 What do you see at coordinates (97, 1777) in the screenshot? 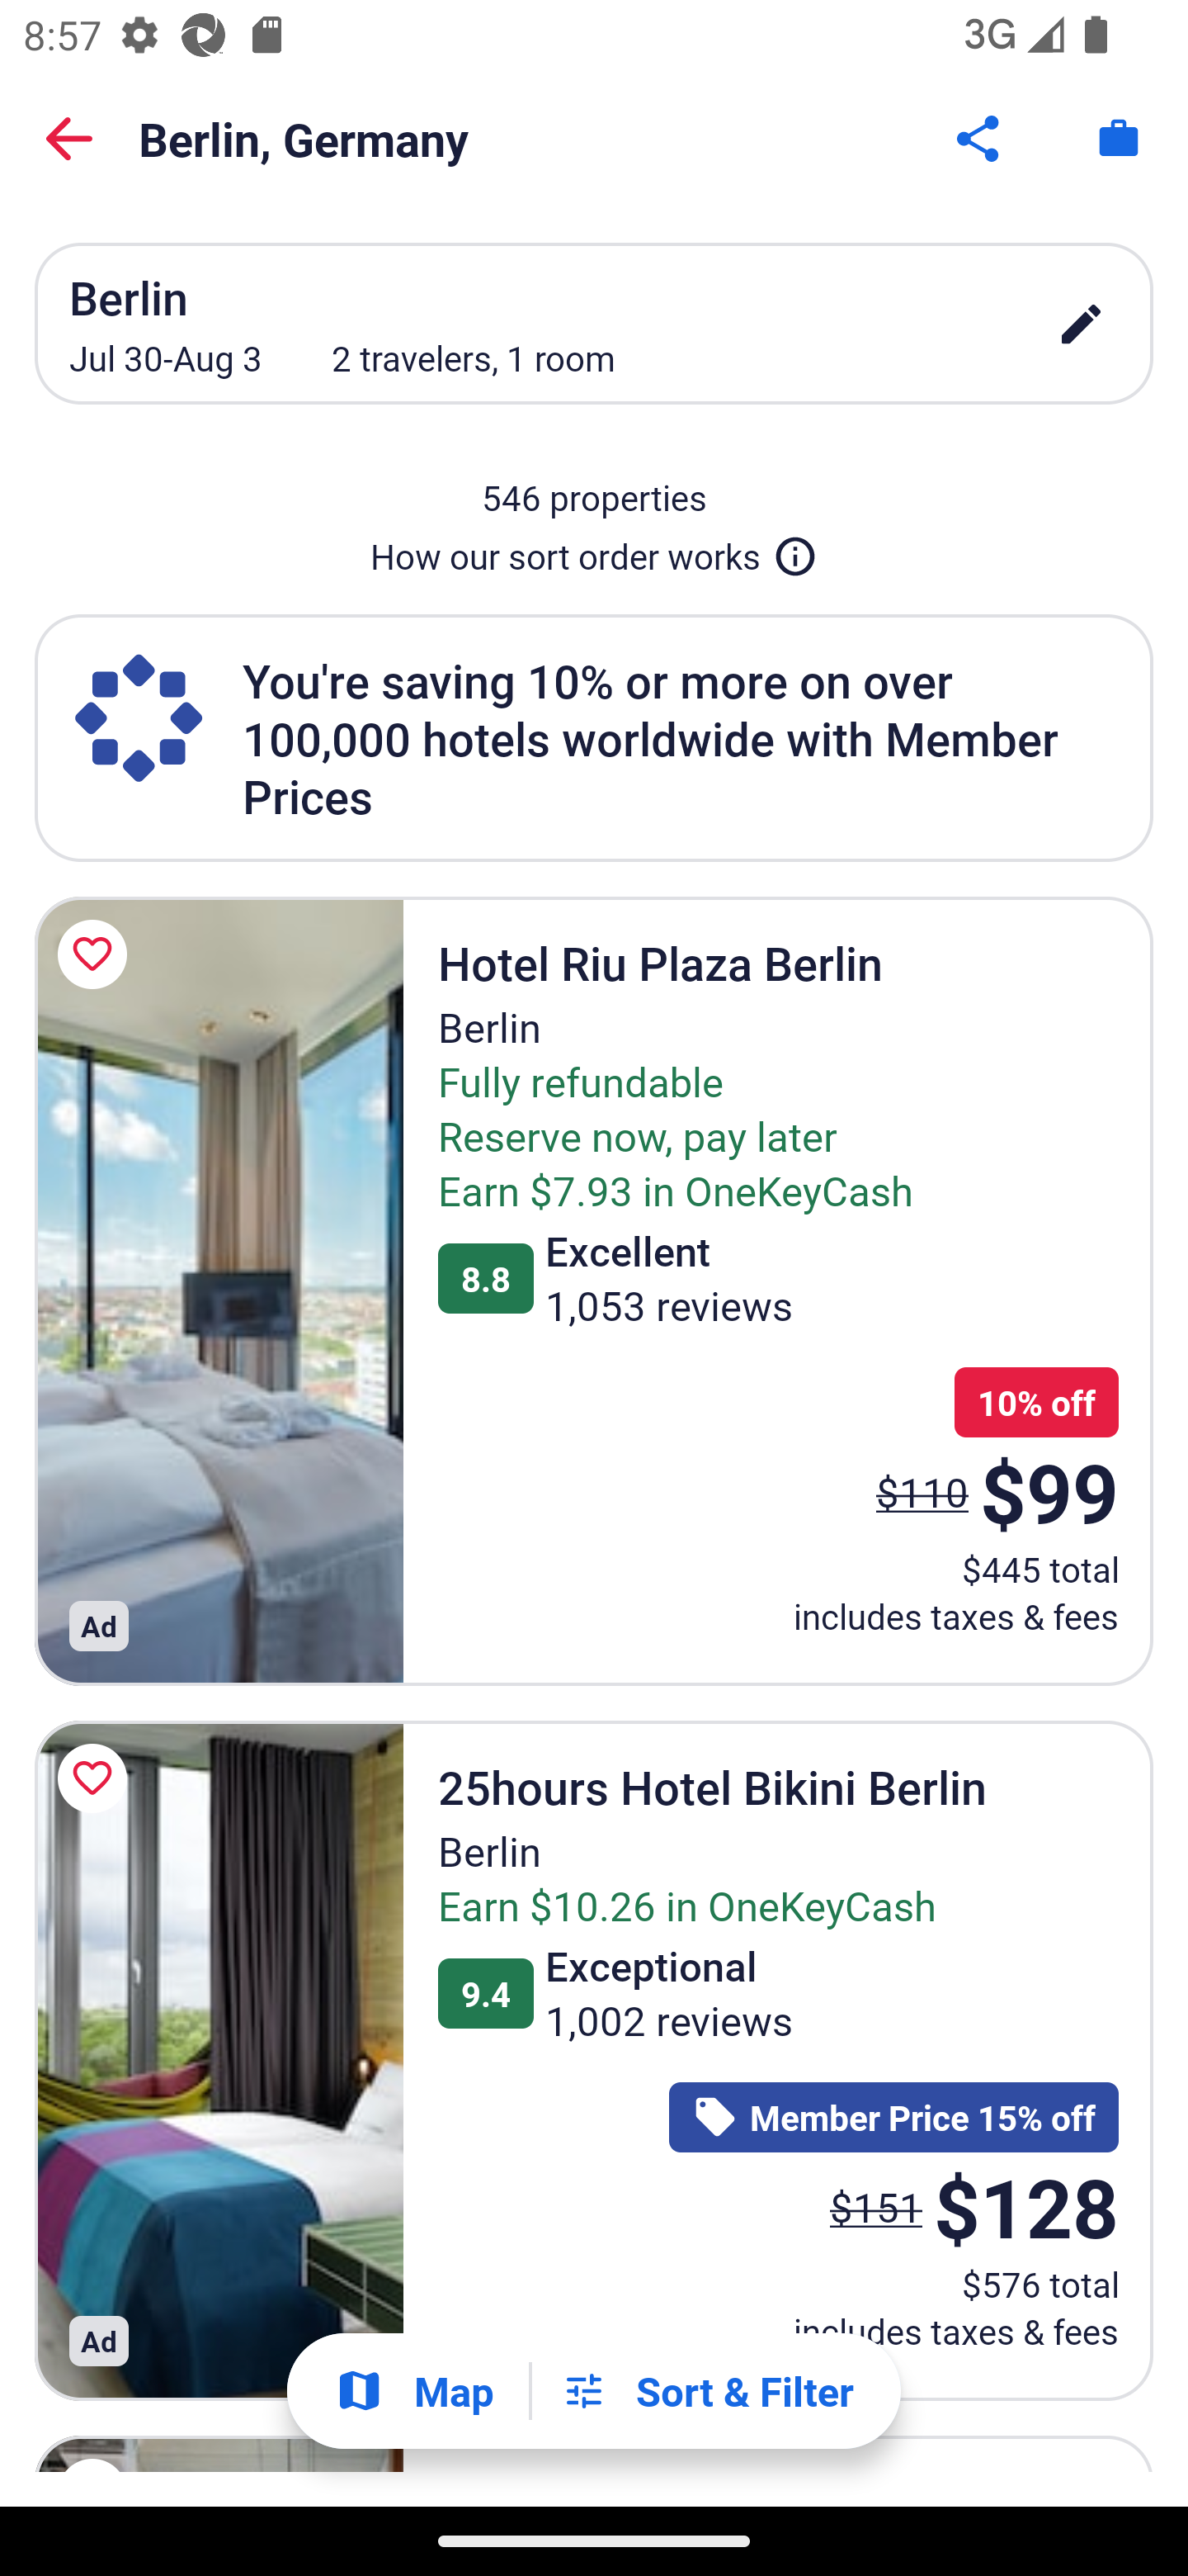
I see `Save 25hours Hotel Bikini Berlin to a trip` at bounding box center [97, 1777].